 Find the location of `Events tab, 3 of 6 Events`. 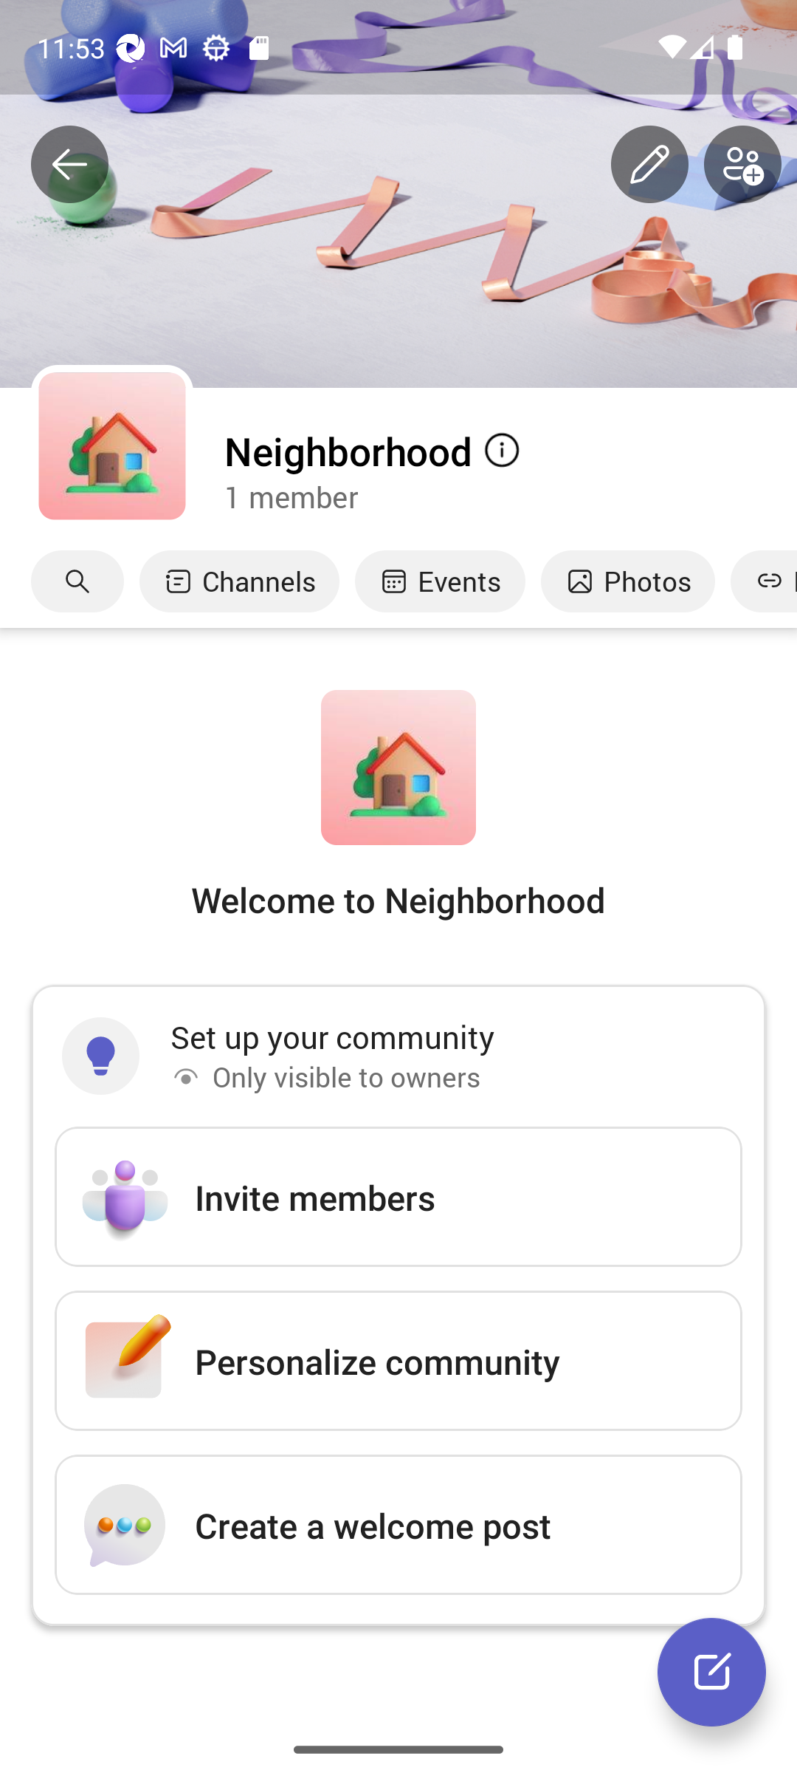

Events tab, 3 of 6 Events is located at coordinates (440, 581).